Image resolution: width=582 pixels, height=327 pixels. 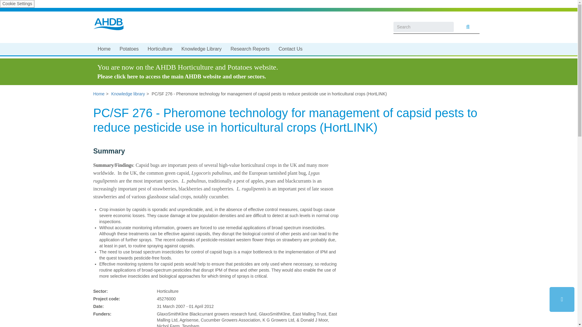 I want to click on Horticulture, so click(x=159, y=48).